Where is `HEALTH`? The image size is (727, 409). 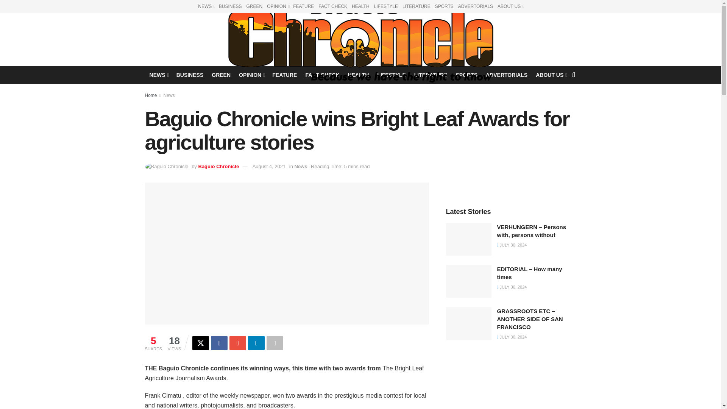
HEALTH is located at coordinates (359, 75).